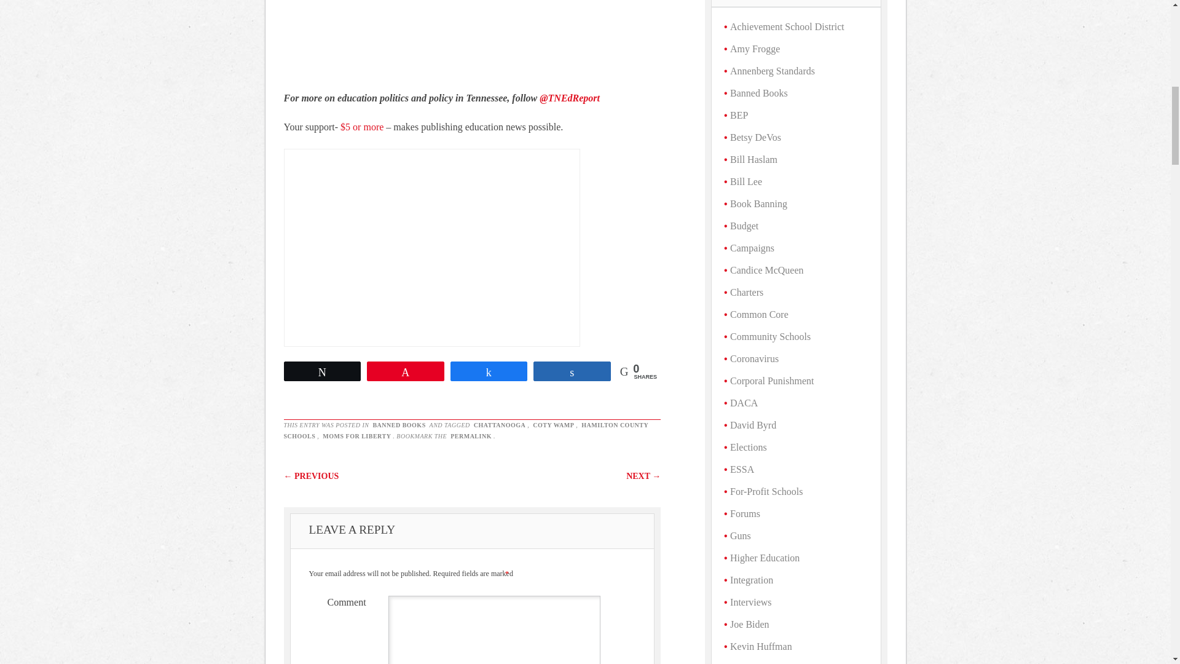 Image resolution: width=1180 pixels, height=664 pixels. What do you see at coordinates (471, 436) in the screenshot?
I see `Permalink to Lock Them Up?!` at bounding box center [471, 436].